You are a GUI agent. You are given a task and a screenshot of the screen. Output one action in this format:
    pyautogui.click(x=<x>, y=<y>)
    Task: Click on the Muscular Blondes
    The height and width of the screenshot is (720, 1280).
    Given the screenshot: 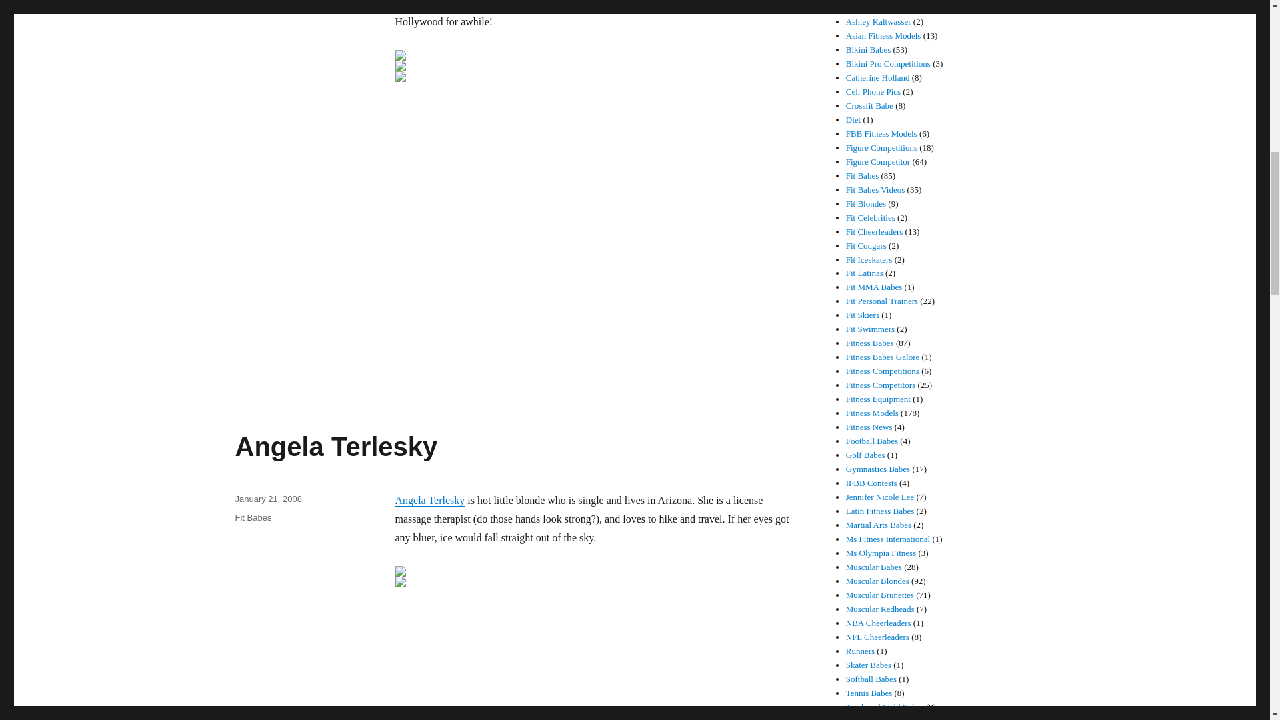 What is the action you would take?
    pyautogui.click(x=269, y=3)
    